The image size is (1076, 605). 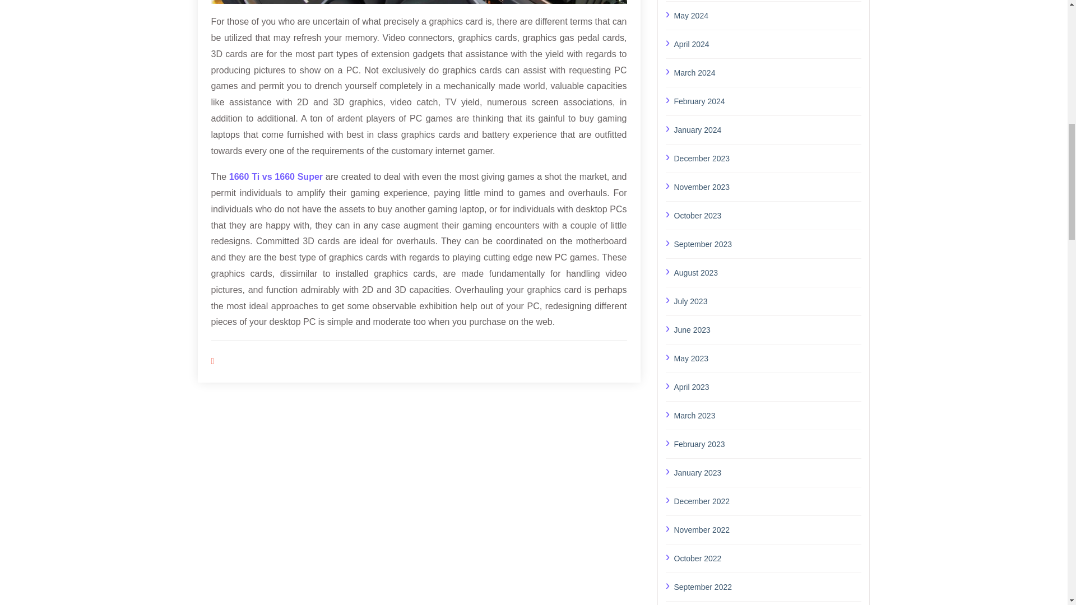 What do you see at coordinates (767, 358) in the screenshot?
I see `May 2023` at bounding box center [767, 358].